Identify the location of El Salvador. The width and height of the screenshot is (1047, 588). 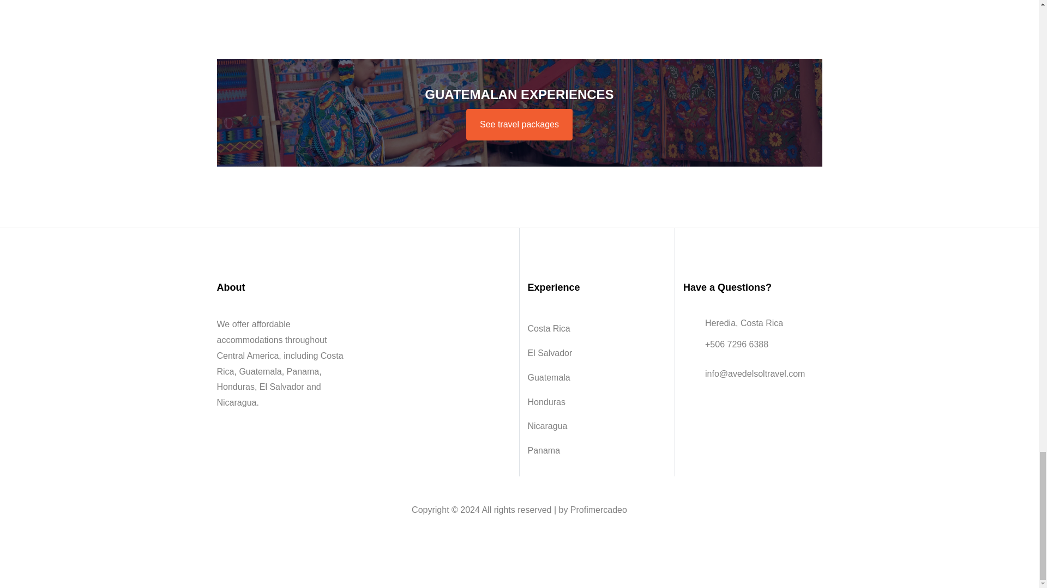
(597, 353).